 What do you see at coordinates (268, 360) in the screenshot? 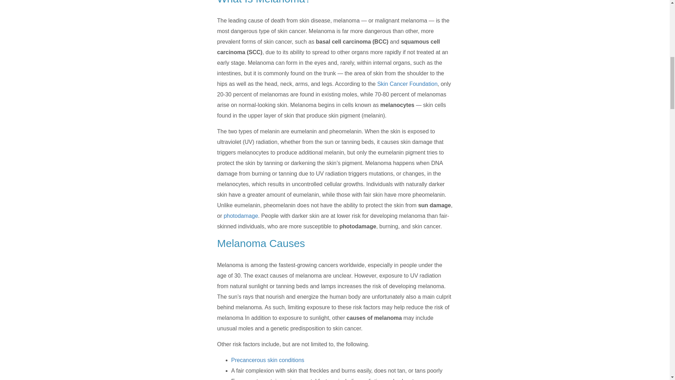
I see `Precancerous skin conditions` at bounding box center [268, 360].